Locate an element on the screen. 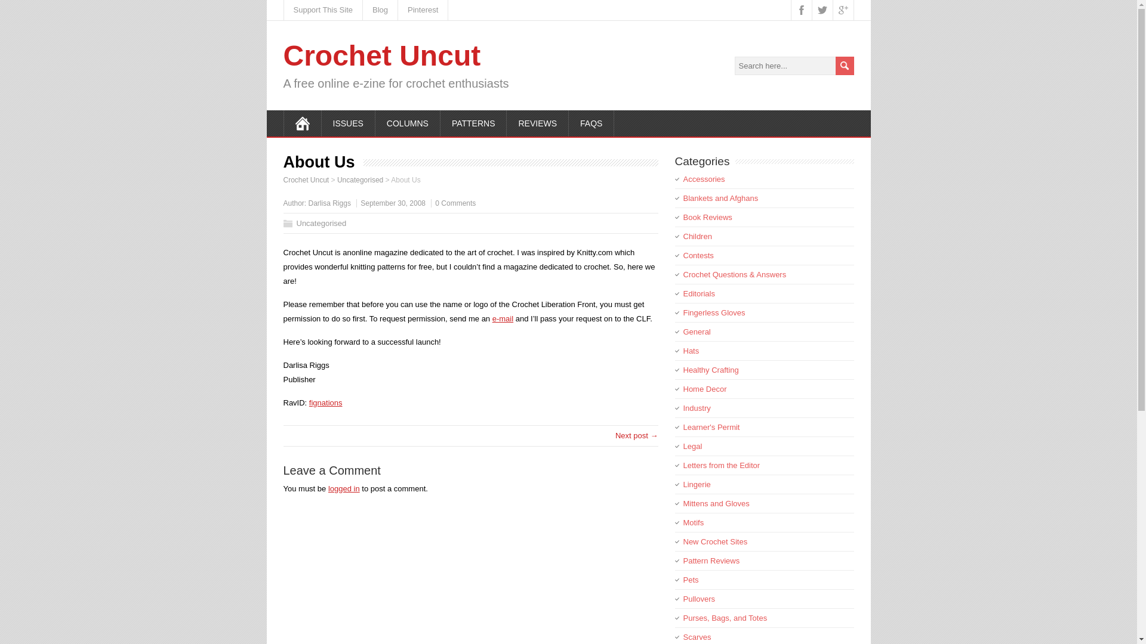 The height and width of the screenshot is (644, 1146). Support This Site is located at coordinates (324, 10).